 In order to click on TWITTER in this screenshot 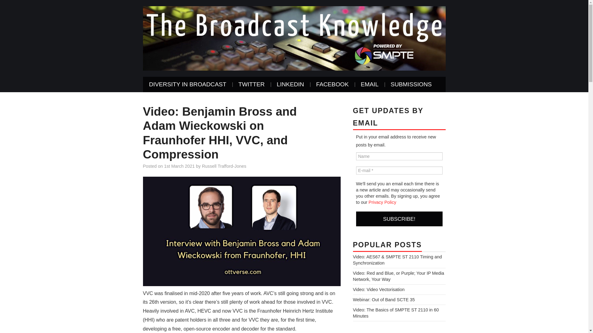, I will do `click(251, 84)`.